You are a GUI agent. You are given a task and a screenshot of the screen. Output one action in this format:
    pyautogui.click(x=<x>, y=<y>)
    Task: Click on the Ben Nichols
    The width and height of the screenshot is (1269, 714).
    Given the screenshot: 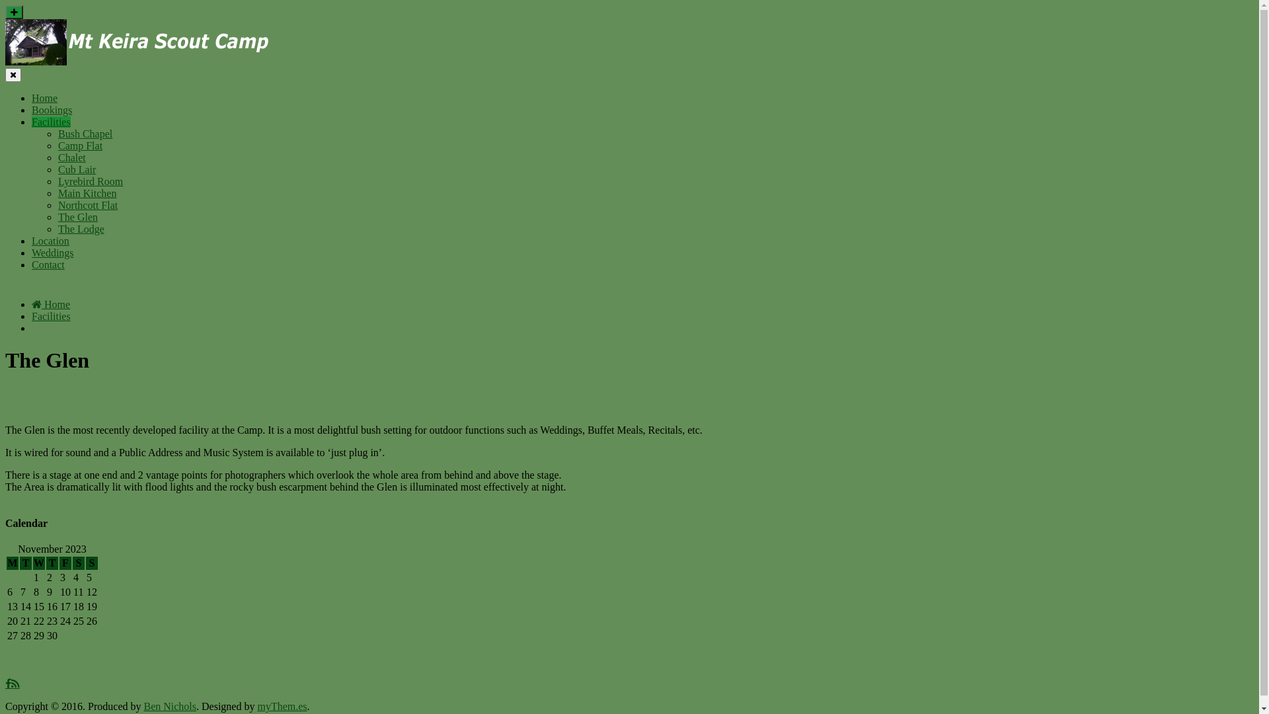 What is the action you would take?
    pyautogui.click(x=170, y=706)
    